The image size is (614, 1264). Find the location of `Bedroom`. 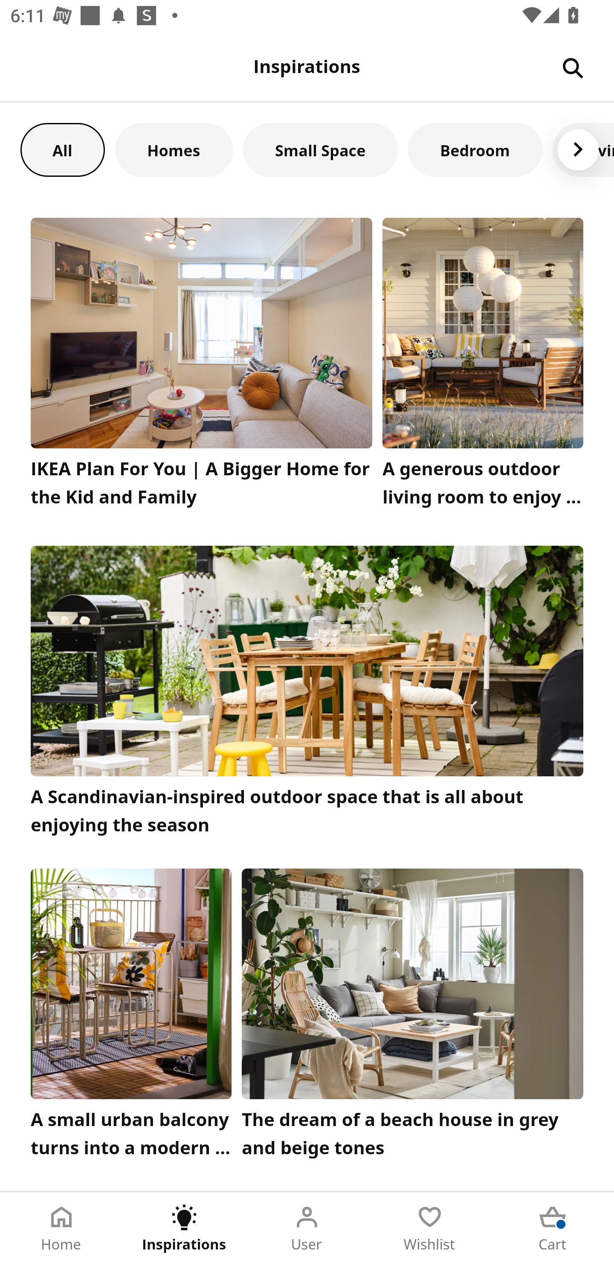

Bedroom is located at coordinates (475, 149).